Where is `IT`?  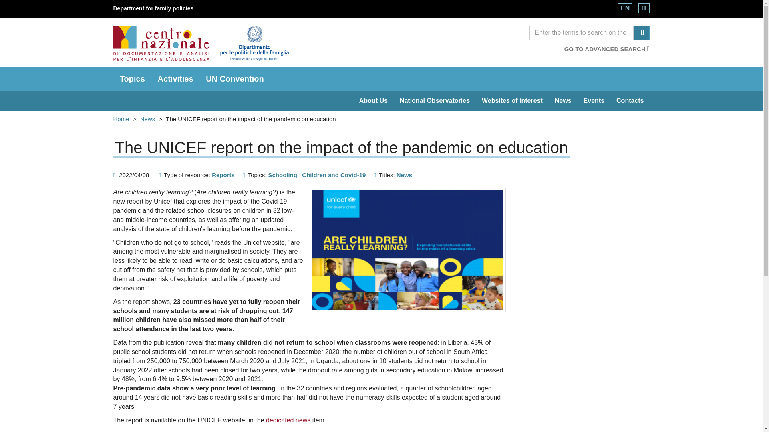 IT is located at coordinates (644, 8).